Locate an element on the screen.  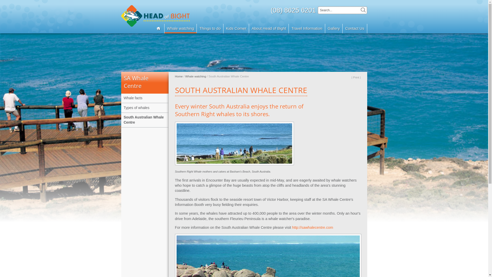
Gallery is located at coordinates (334, 29).